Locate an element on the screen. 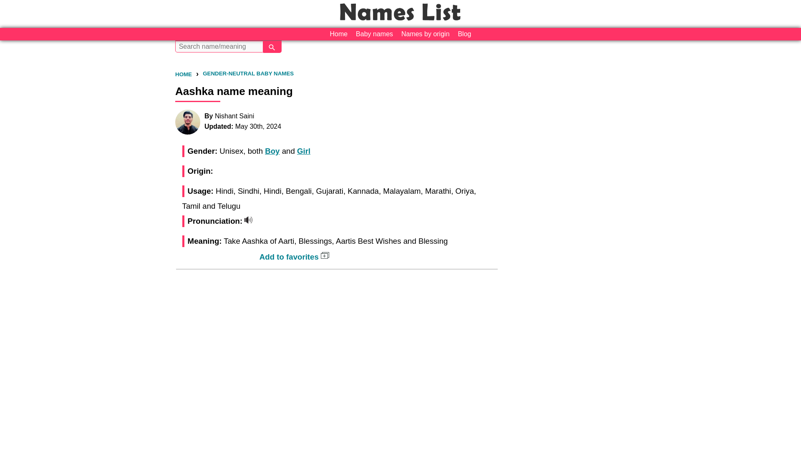 The height and width of the screenshot is (450, 801). Home is located at coordinates (339, 34).